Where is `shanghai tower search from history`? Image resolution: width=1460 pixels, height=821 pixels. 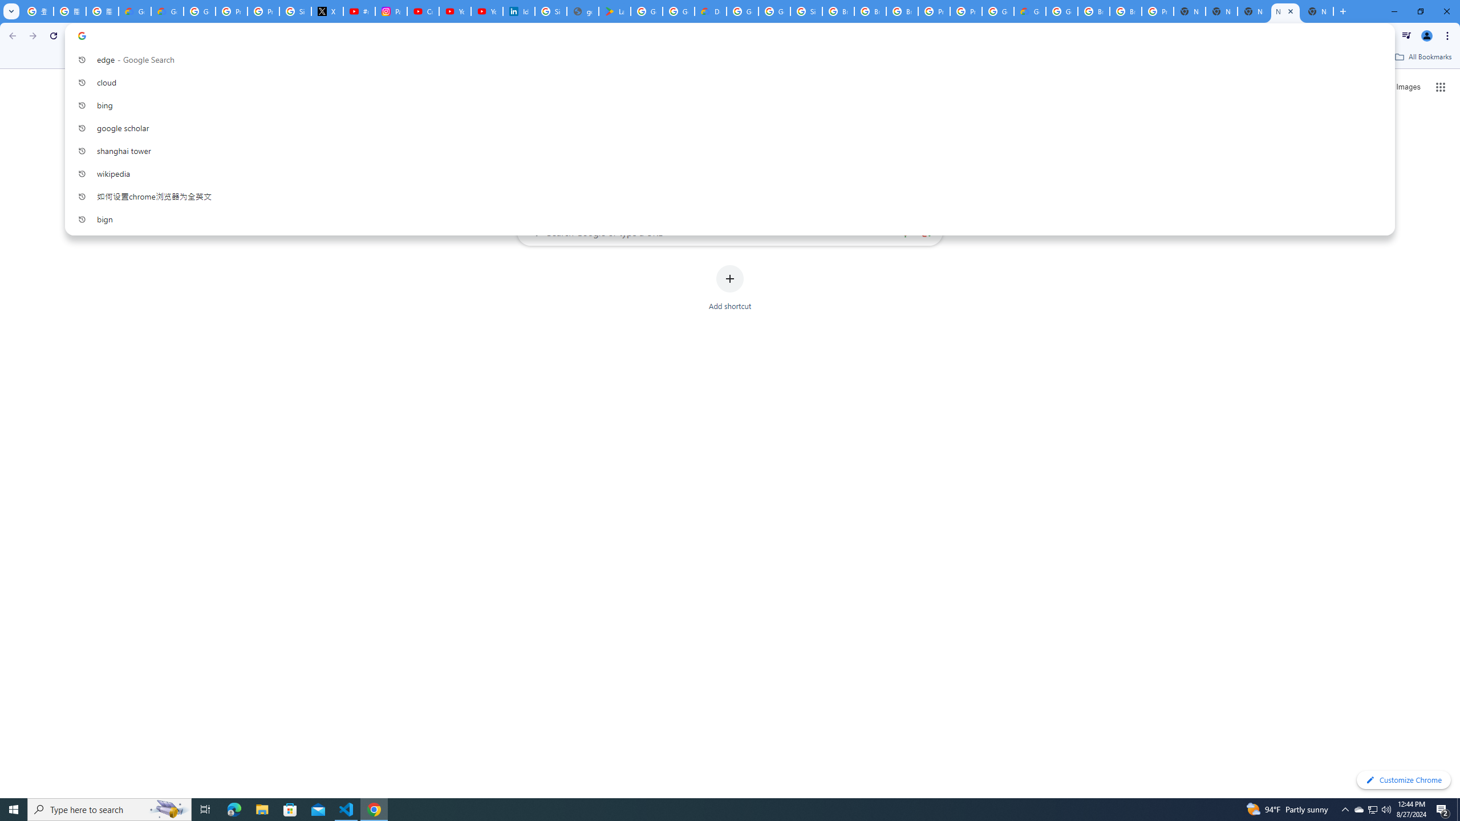
shanghai tower search from history is located at coordinates (725, 151).